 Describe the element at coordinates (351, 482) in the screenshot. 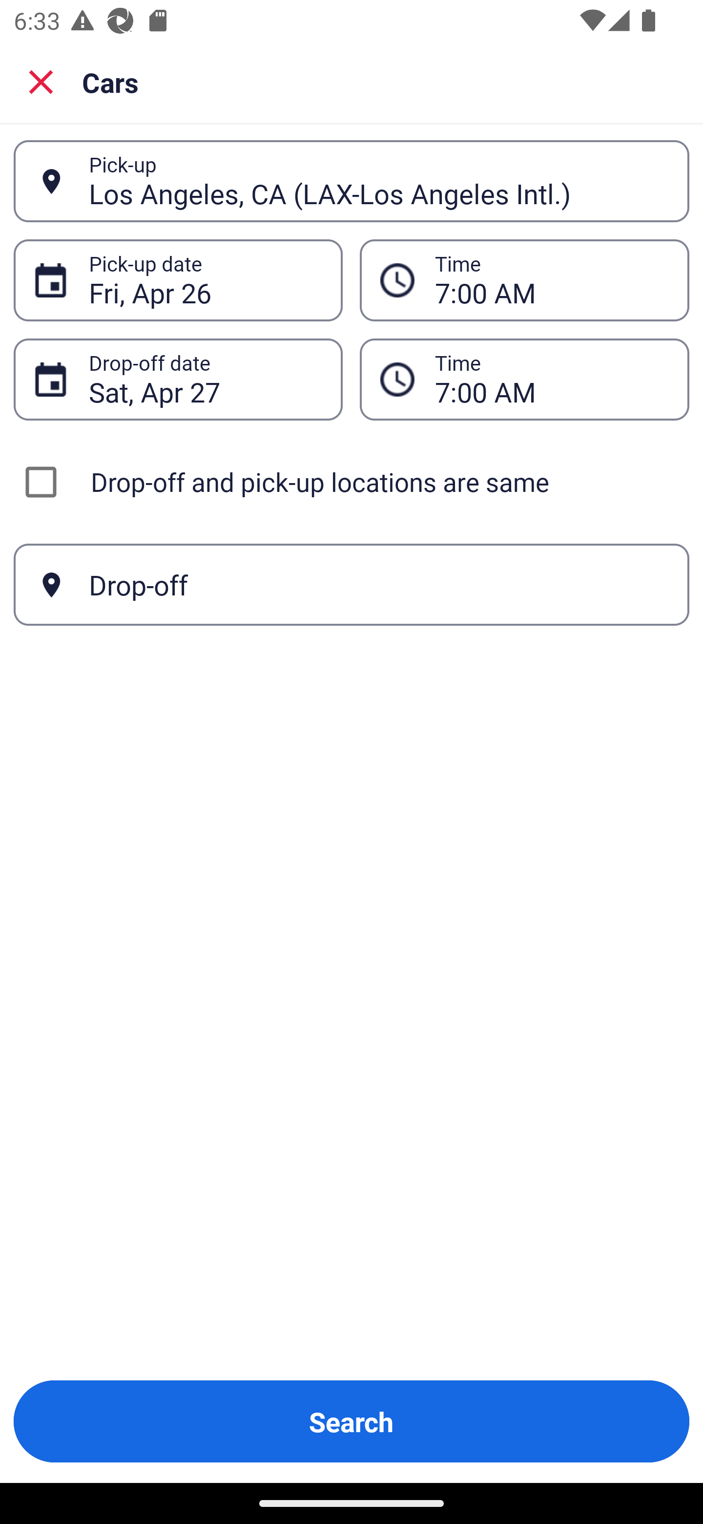

I see `Drop-off and pick-up locations are same` at that location.